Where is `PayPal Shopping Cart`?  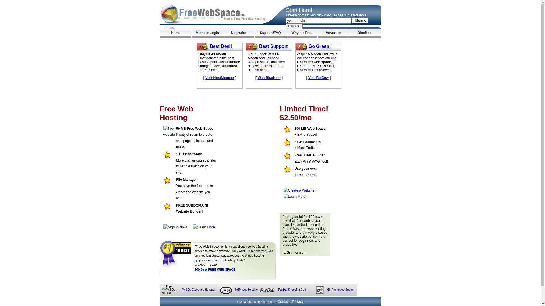
PayPal Shopping Cart is located at coordinates (292, 290).